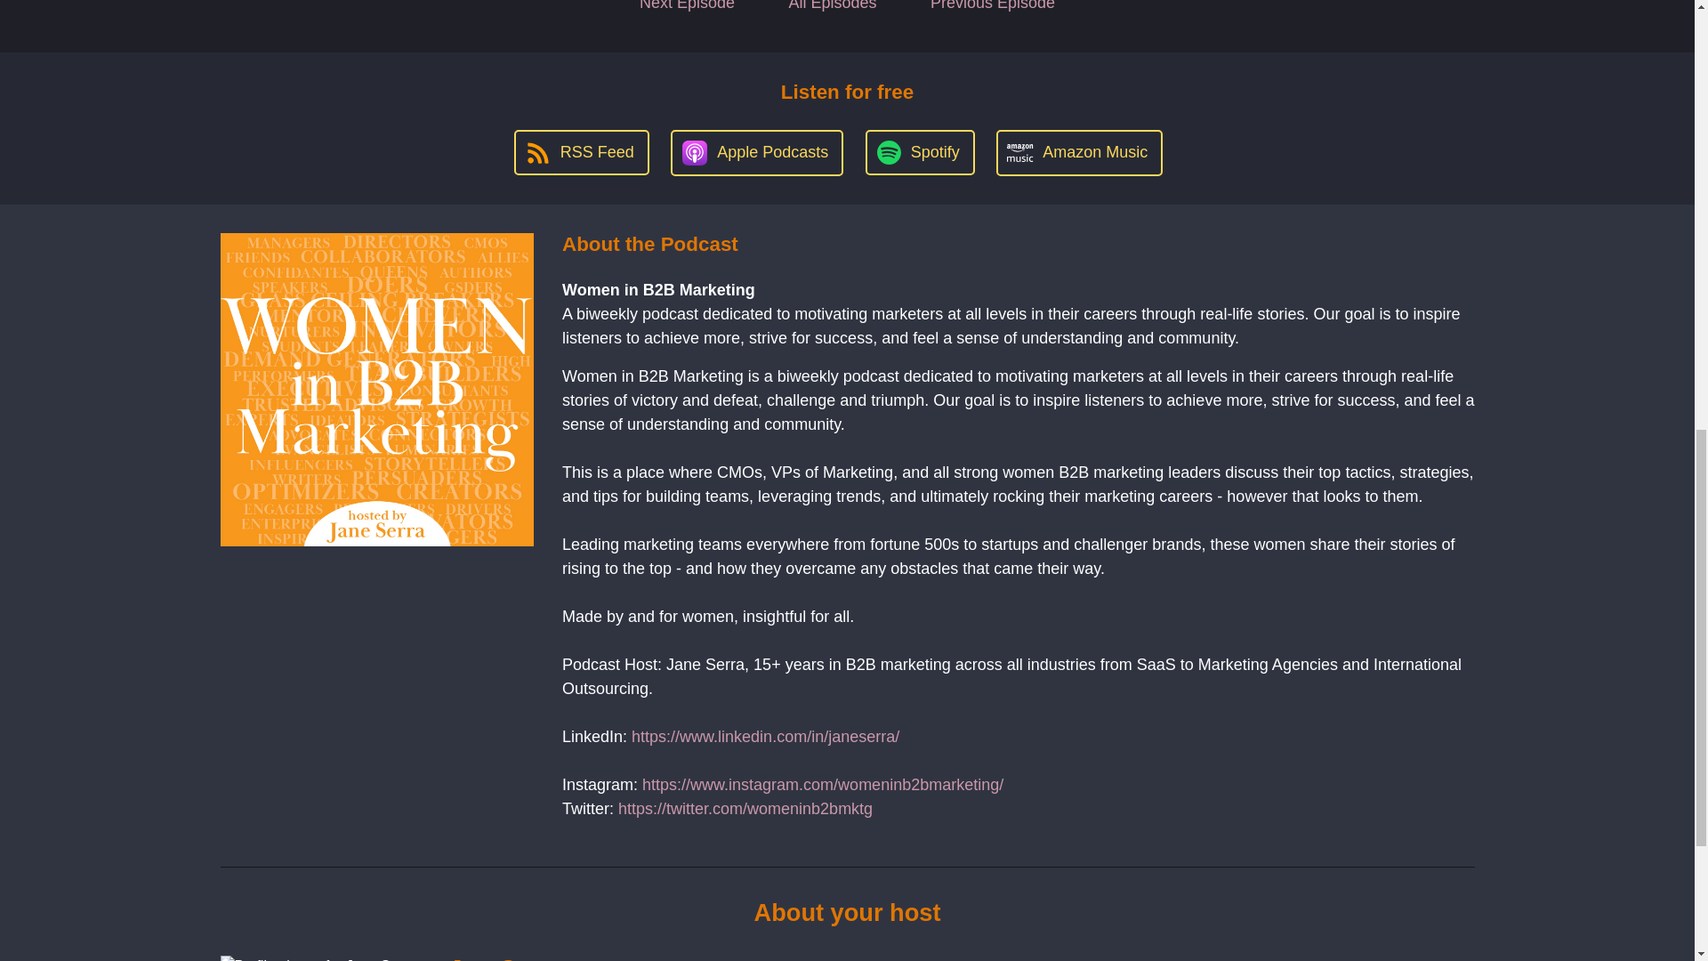  I want to click on Amazon Music, so click(1079, 152).